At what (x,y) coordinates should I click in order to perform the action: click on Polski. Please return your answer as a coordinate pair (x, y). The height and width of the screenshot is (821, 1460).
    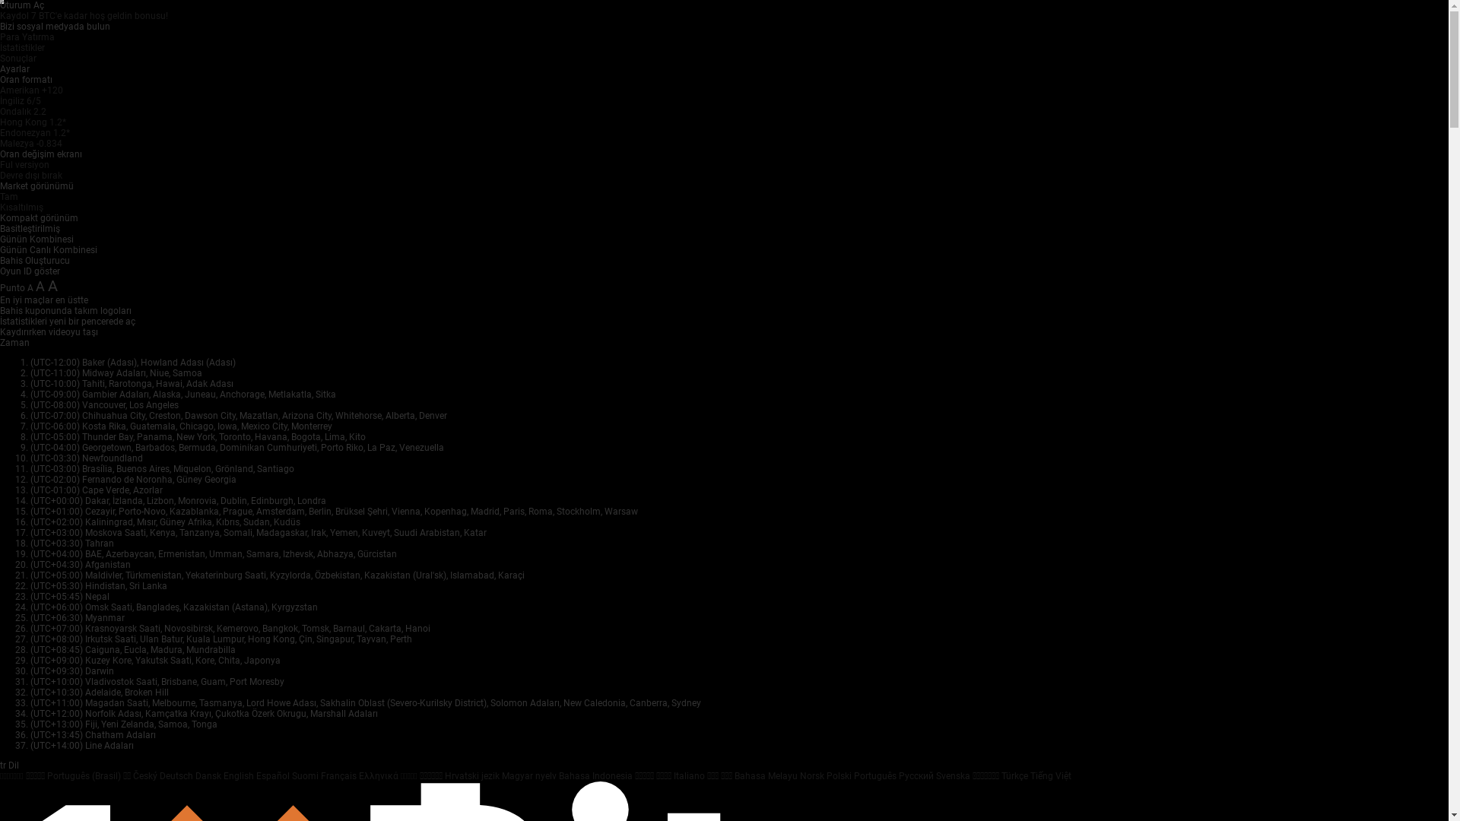
    Looking at the image, I should click on (840, 776).